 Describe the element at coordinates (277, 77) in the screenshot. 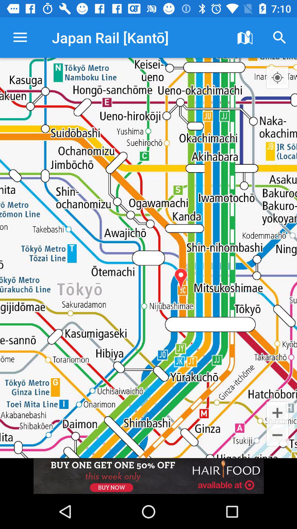

I see `open location menu` at that location.